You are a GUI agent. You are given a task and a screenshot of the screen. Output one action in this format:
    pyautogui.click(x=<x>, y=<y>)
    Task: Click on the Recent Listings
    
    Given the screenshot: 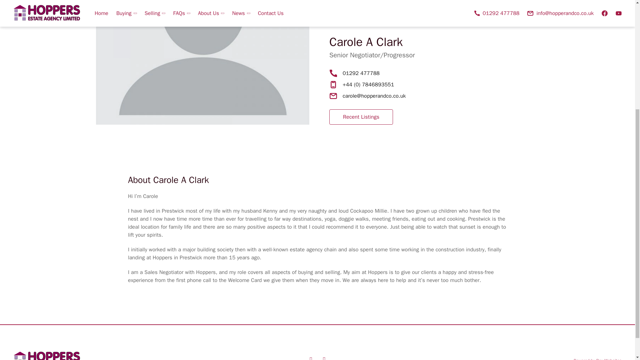 What is the action you would take?
    pyautogui.click(x=361, y=117)
    